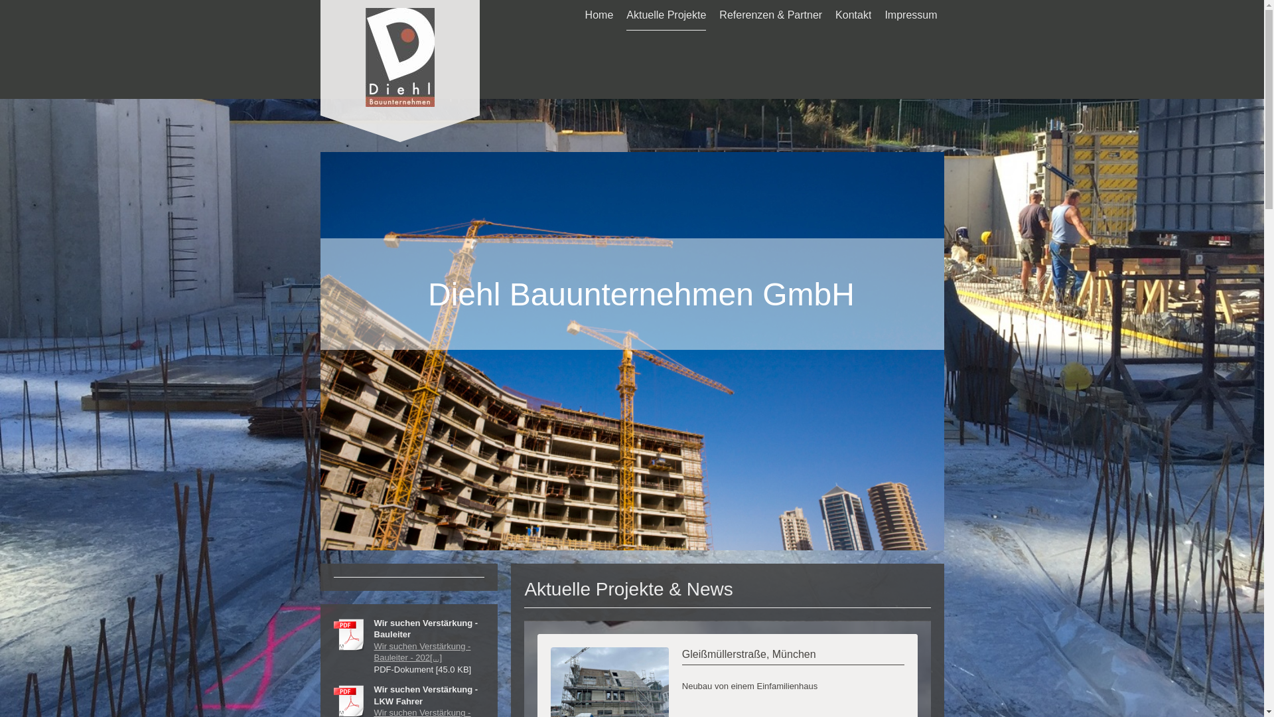 The width and height of the screenshot is (1274, 717). What do you see at coordinates (666, 15) in the screenshot?
I see `Aktuelle Projekte` at bounding box center [666, 15].